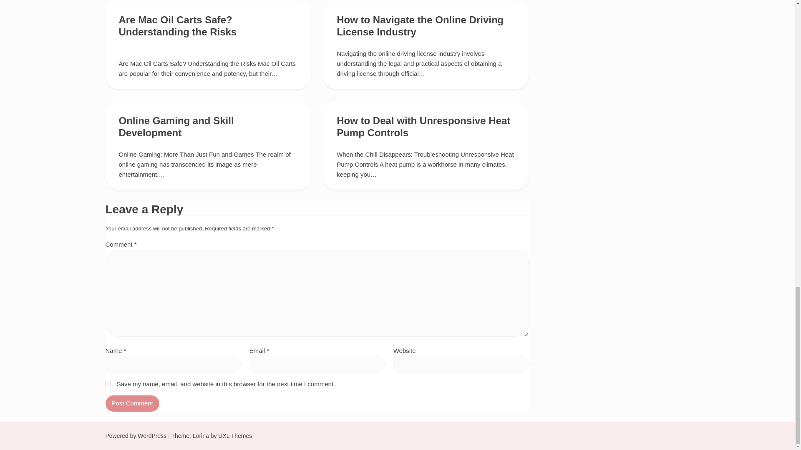 The height and width of the screenshot is (450, 801). What do you see at coordinates (177, 25) in the screenshot?
I see `Are Mac Oil Carts Safe? Understanding the Risks` at bounding box center [177, 25].